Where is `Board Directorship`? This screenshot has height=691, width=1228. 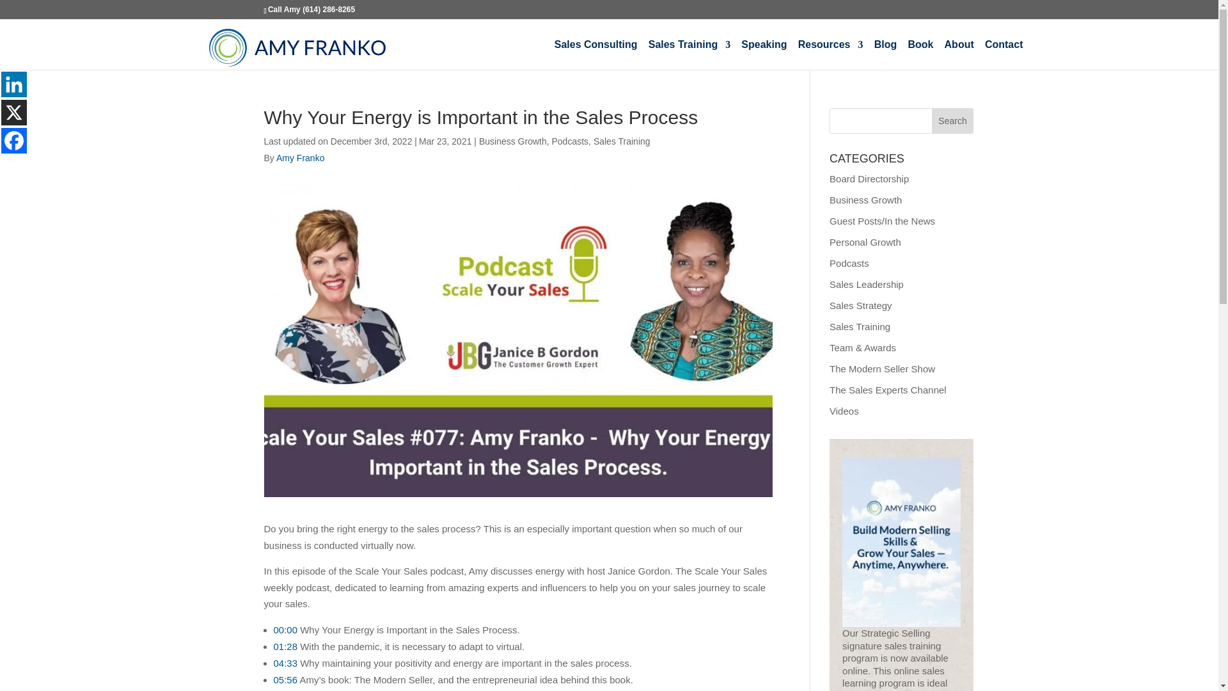
Board Directorship is located at coordinates (869, 179).